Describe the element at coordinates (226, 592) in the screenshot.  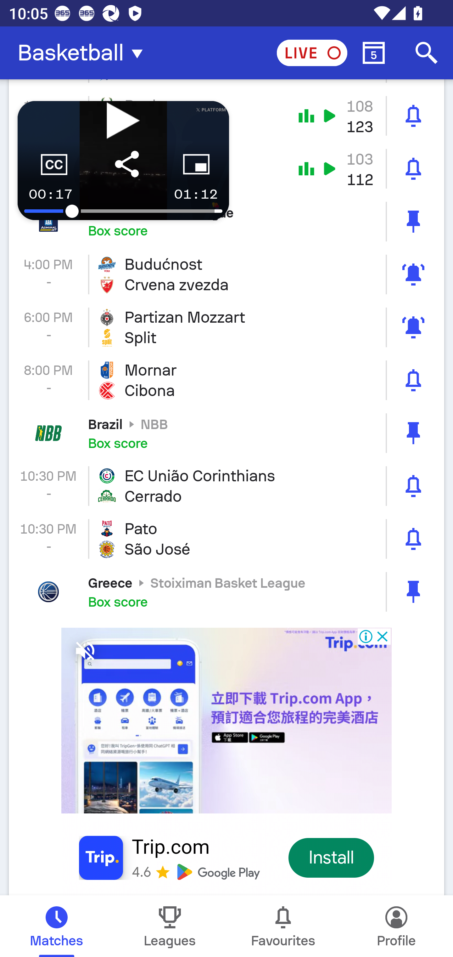
I see `Greece Stoiximan Basket League Box score` at that location.